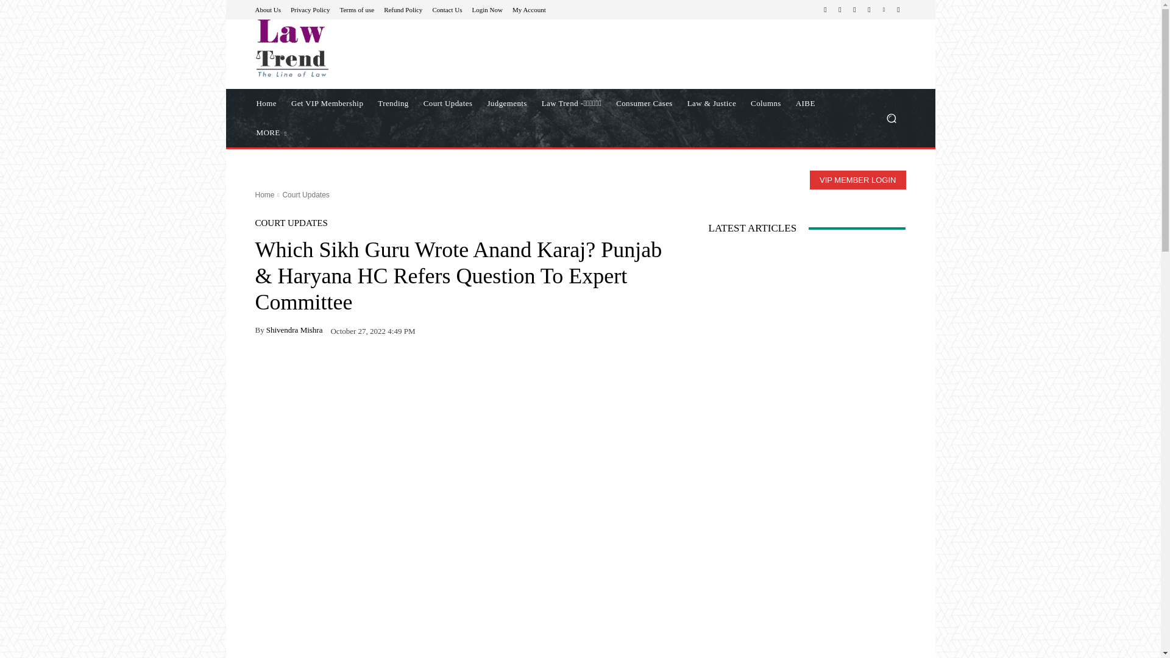  Describe the element at coordinates (487, 9) in the screenshot. I see `Login Now` at that location.